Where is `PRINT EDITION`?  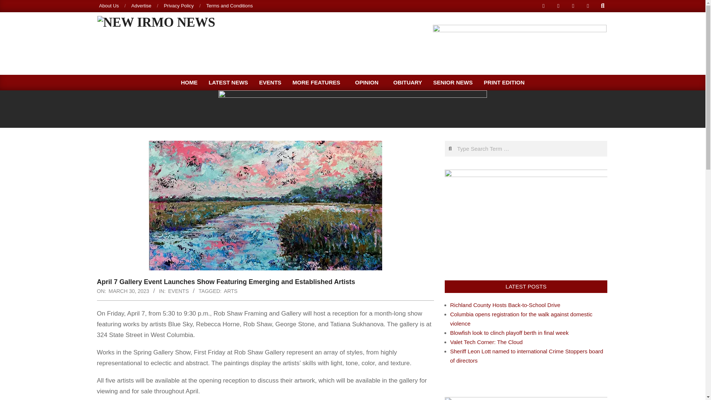
PRINT EDITION is located at coordinates (504, 82).